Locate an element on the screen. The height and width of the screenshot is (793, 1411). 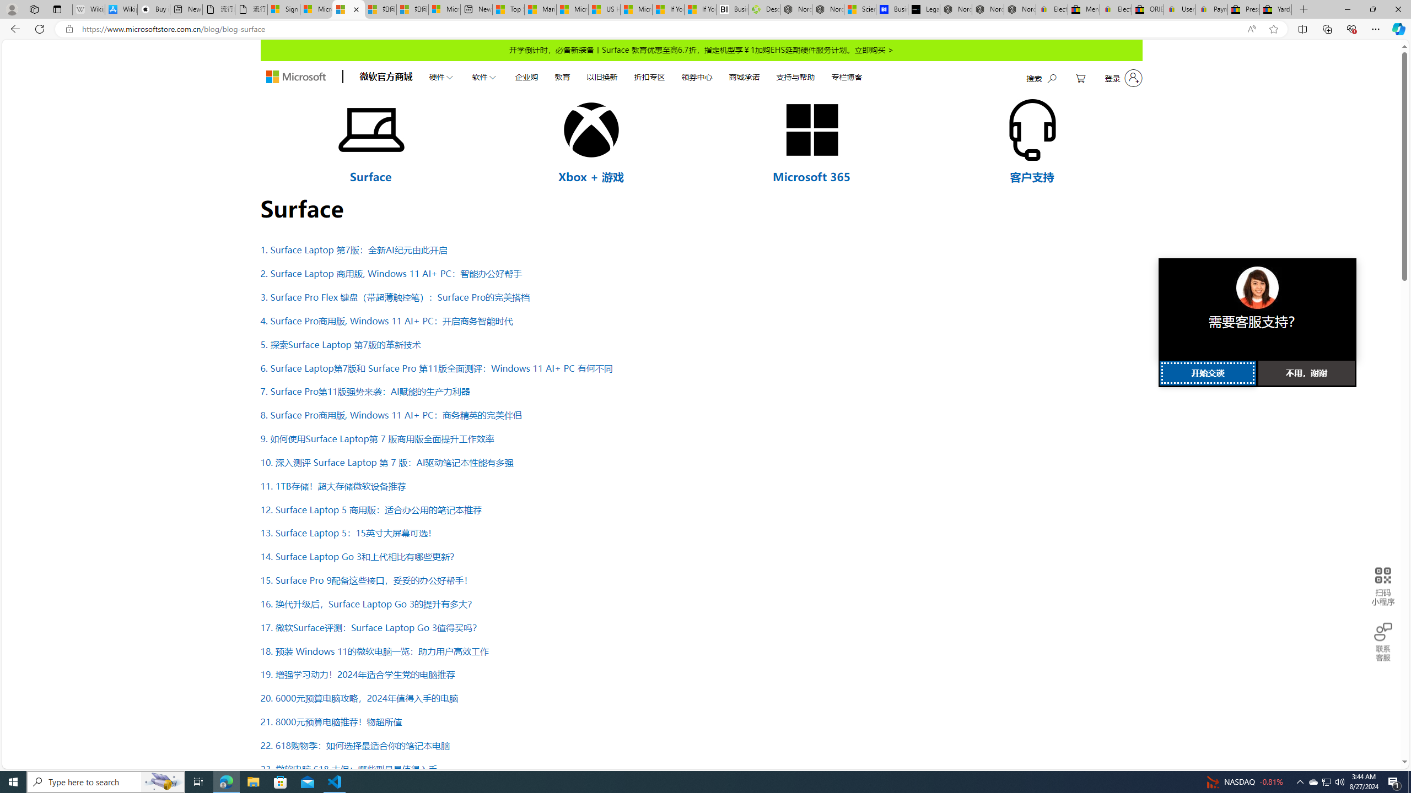
US Heat Deaths Soared To Record High Last Year is located at coordinates (604, 9).